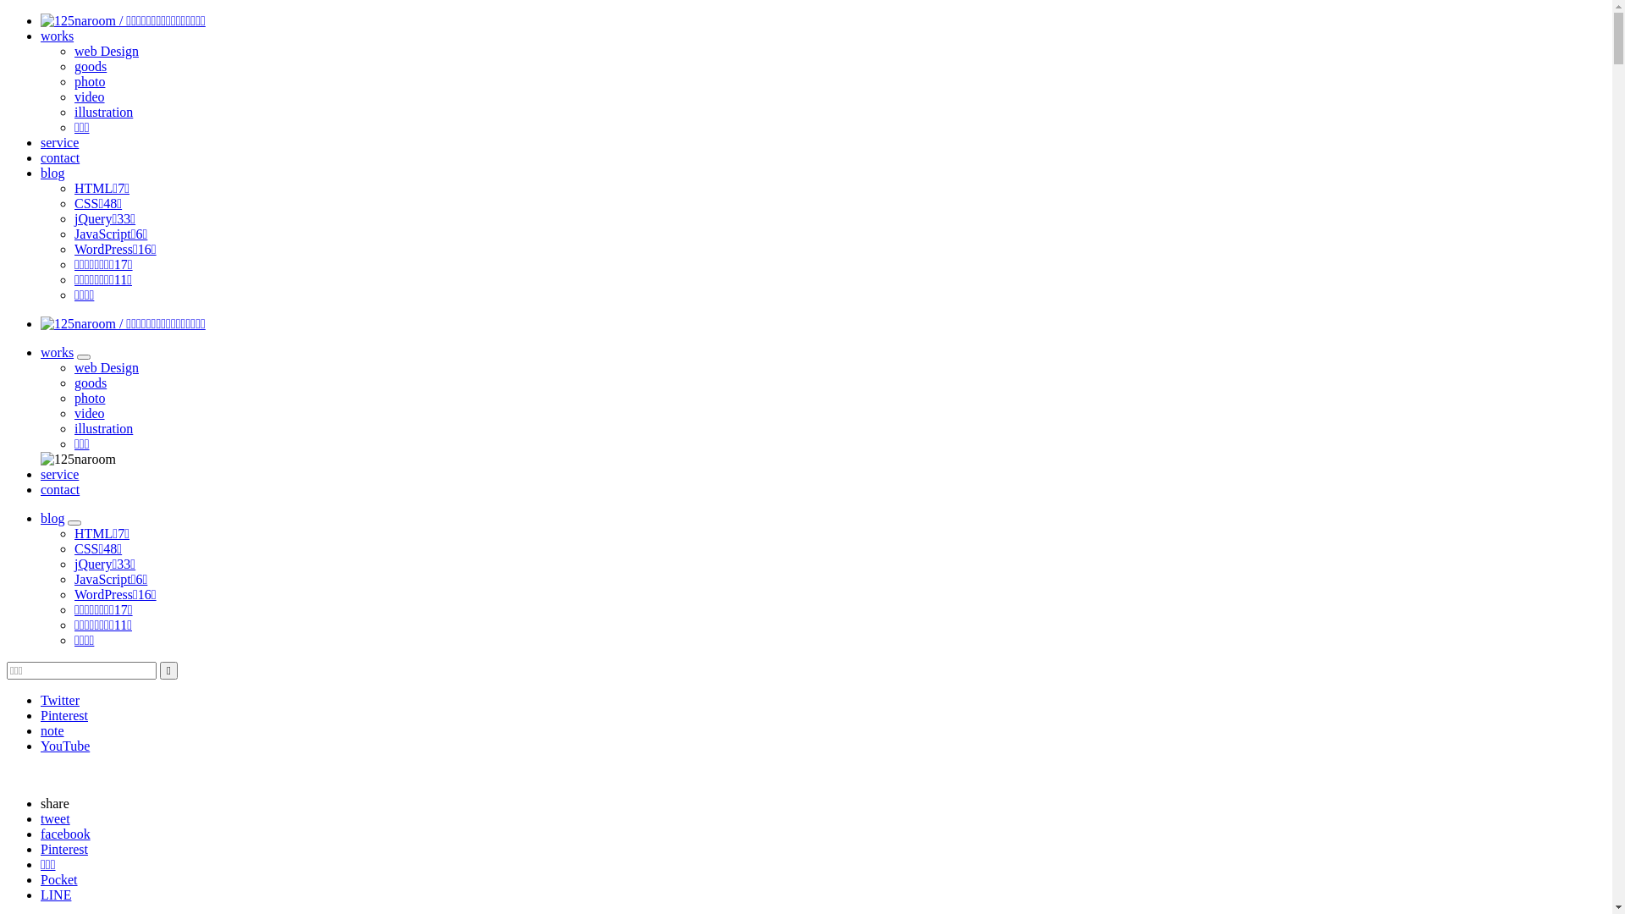 Image resolution: width=1625 pixels, height=914 pixels. Describe the element at coordinates (52, 731) in the screenshot. I see `note` at that location.